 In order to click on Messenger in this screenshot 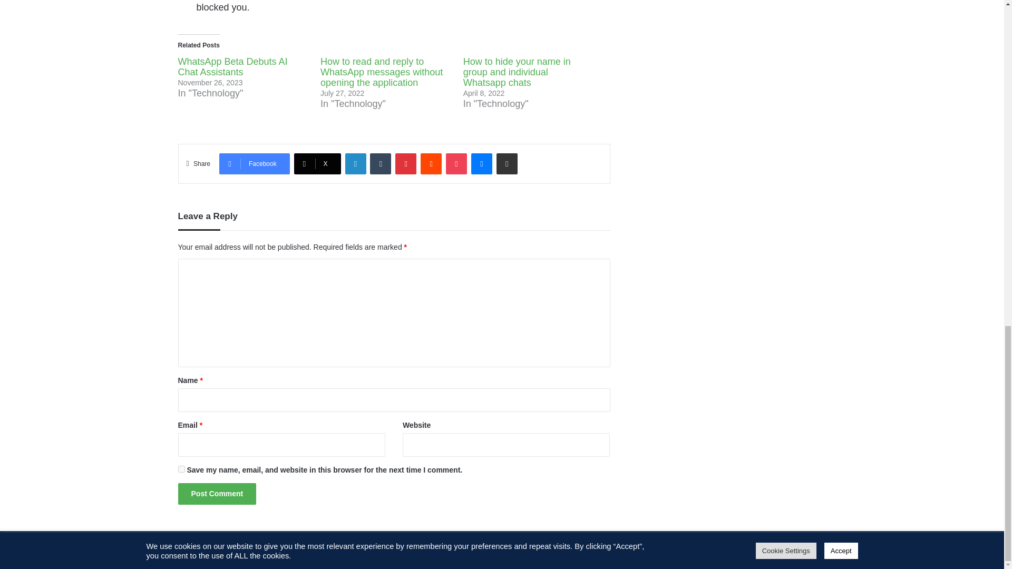, I will do `click(482, 163)`.